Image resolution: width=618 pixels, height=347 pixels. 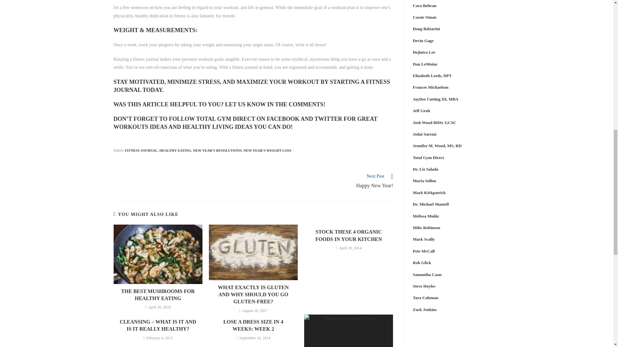 I want to click on LOSE A DRESS SIZE IN 4 WEEKS: WEEK 2, so click(x=326, y=182).